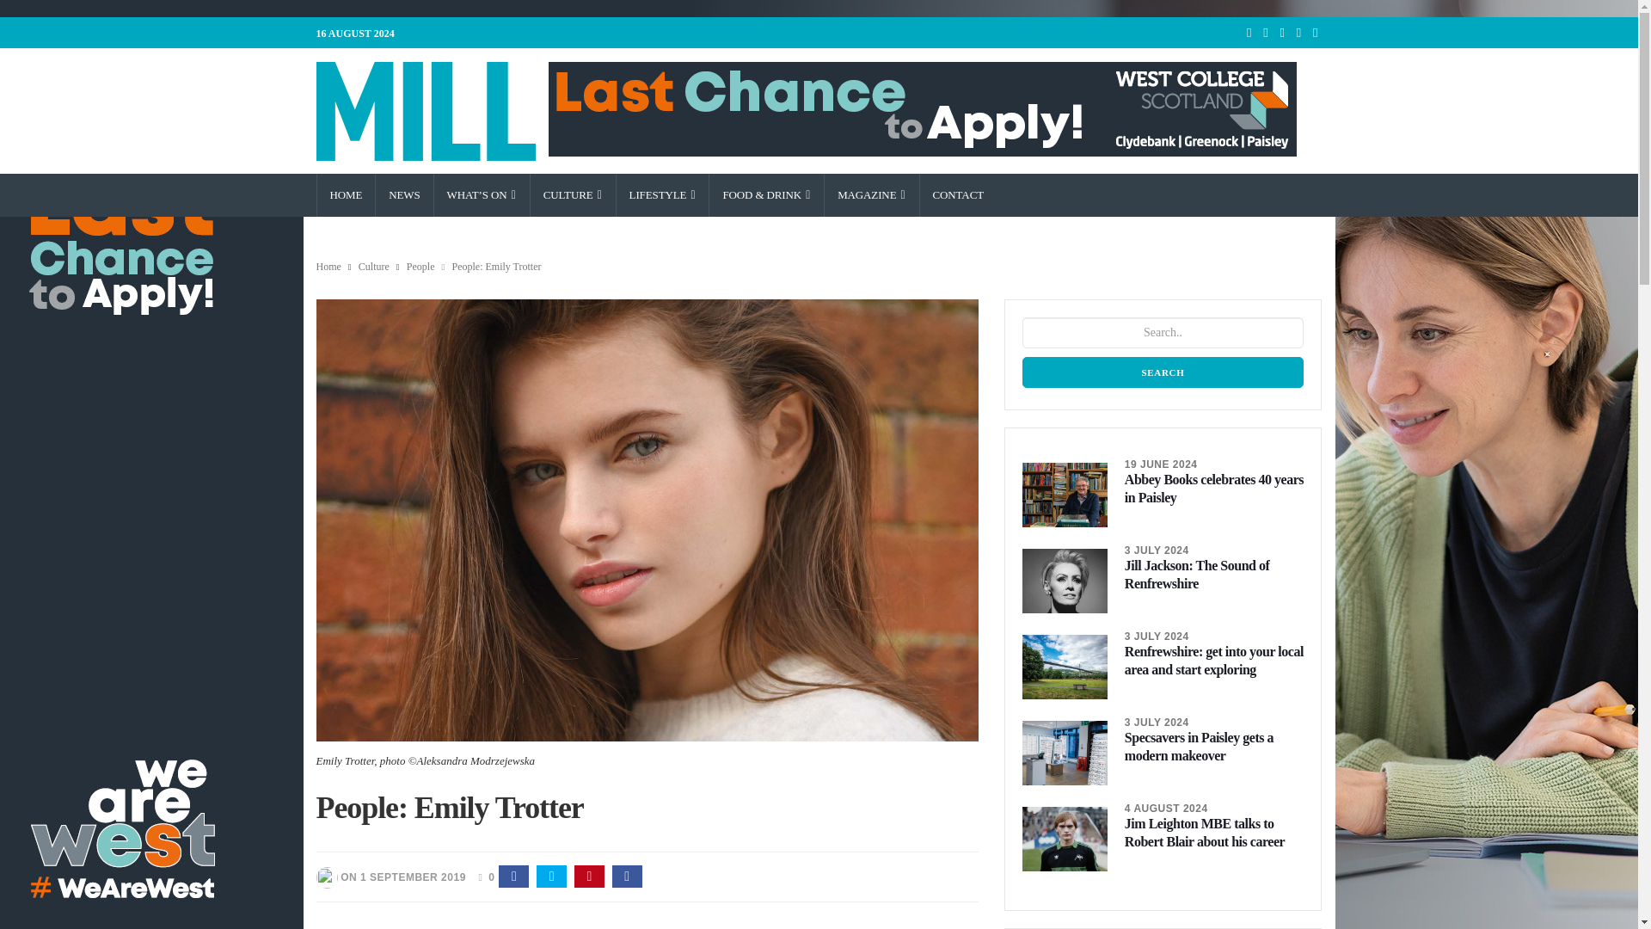  Describe the element at coordinates (573, 194) in the screenshot. I see `Culture` at that location.